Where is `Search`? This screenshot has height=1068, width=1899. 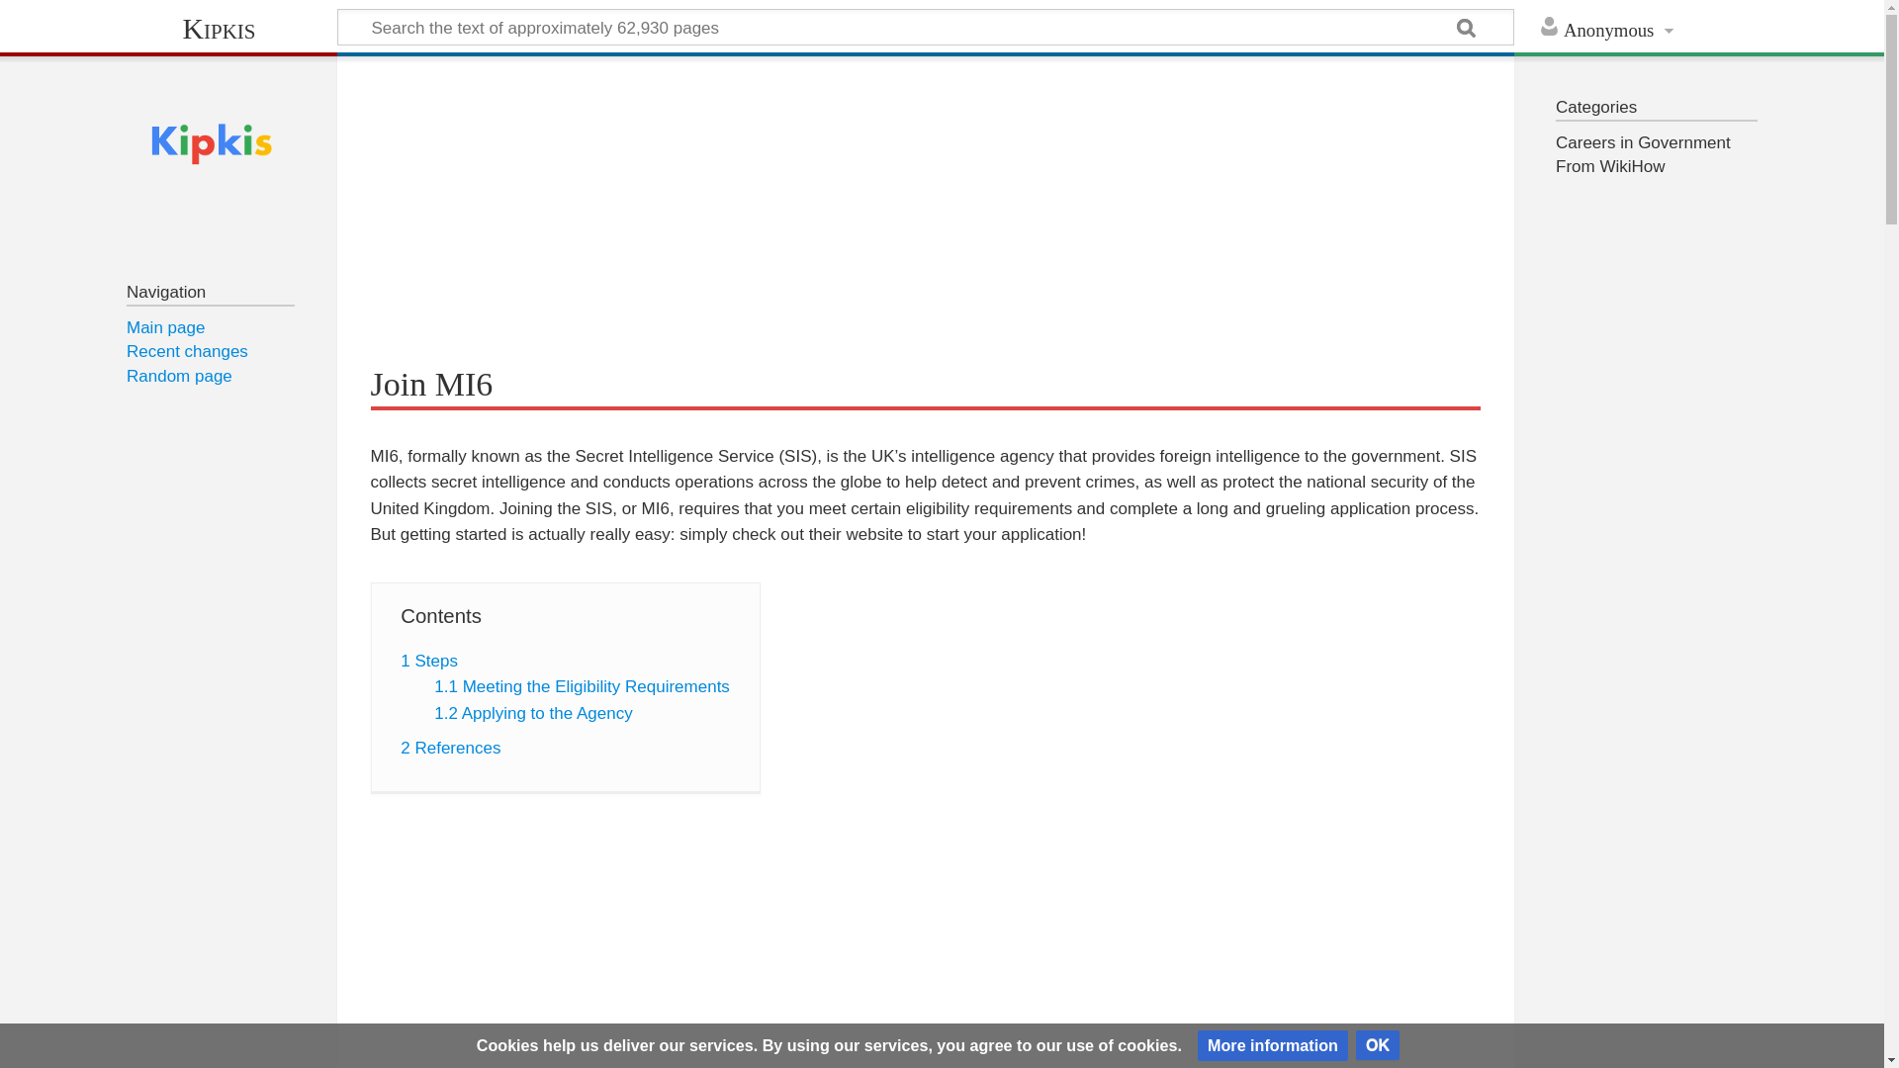
Search is located at coordinates (1467, 30).